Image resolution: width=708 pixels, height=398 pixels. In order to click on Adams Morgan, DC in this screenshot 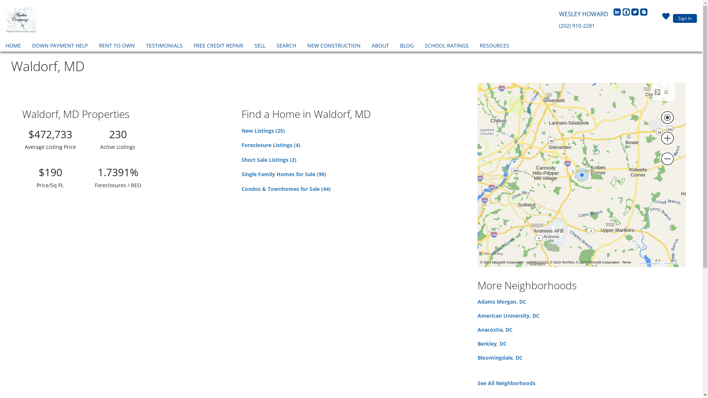, I will do `click(502, 301)`.